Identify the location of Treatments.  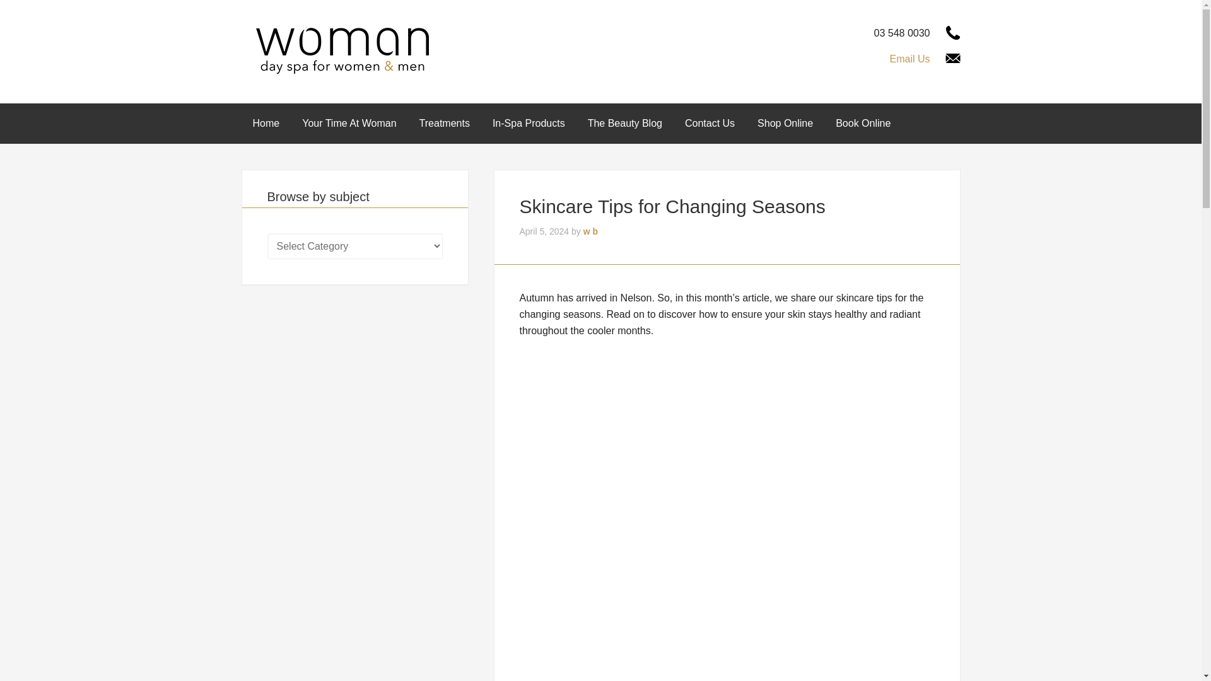
(444, 124).